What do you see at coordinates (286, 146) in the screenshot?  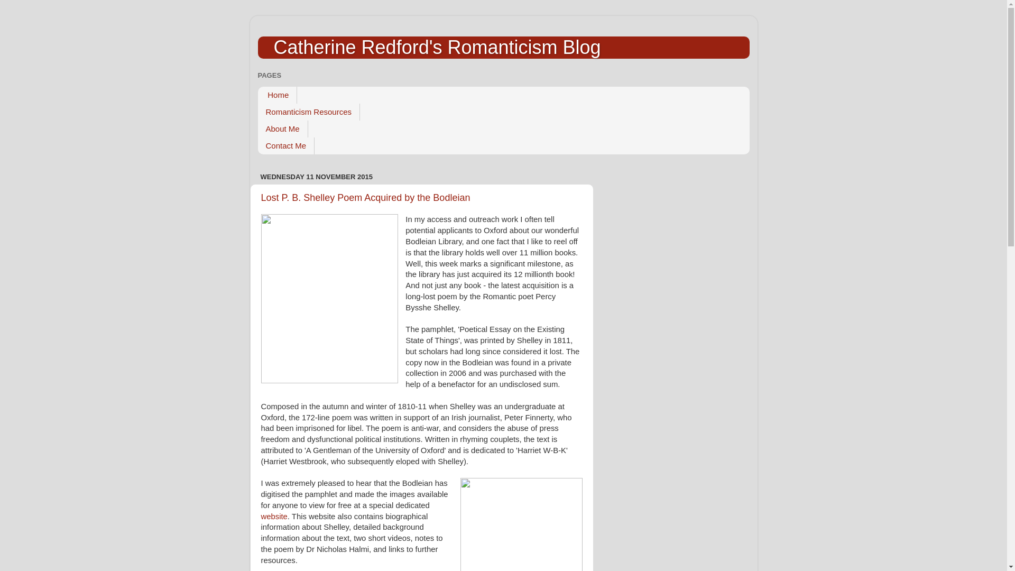 I see `Contact Me` at bounding box center [286, 146].